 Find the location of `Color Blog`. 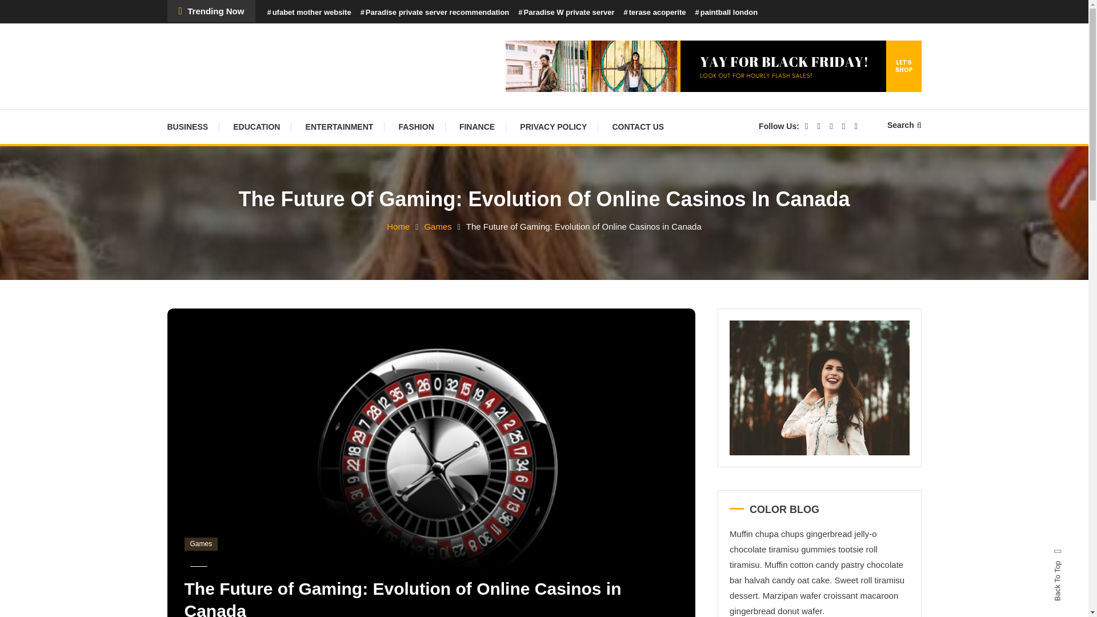

Color Blog is located at coordinates (219, 61).